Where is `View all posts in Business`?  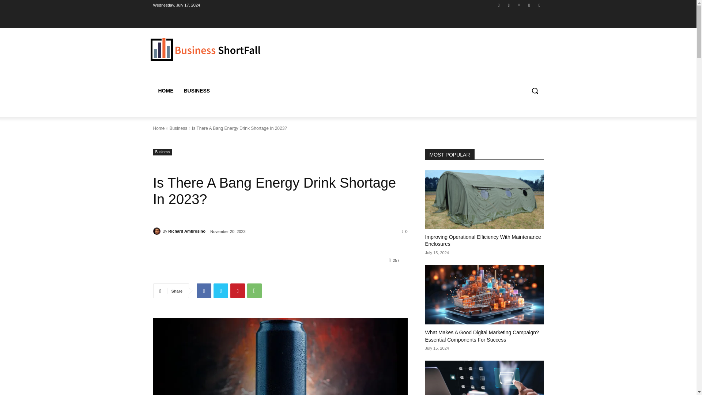
View all posts in Business is located at coordinates (178, 128).